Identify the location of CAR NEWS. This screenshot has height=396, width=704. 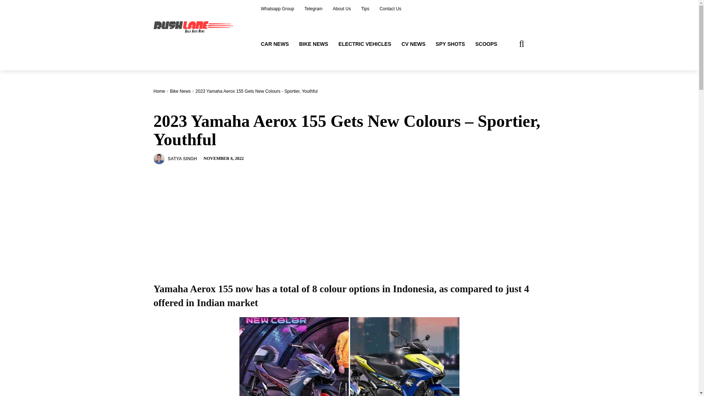
(275, 44).